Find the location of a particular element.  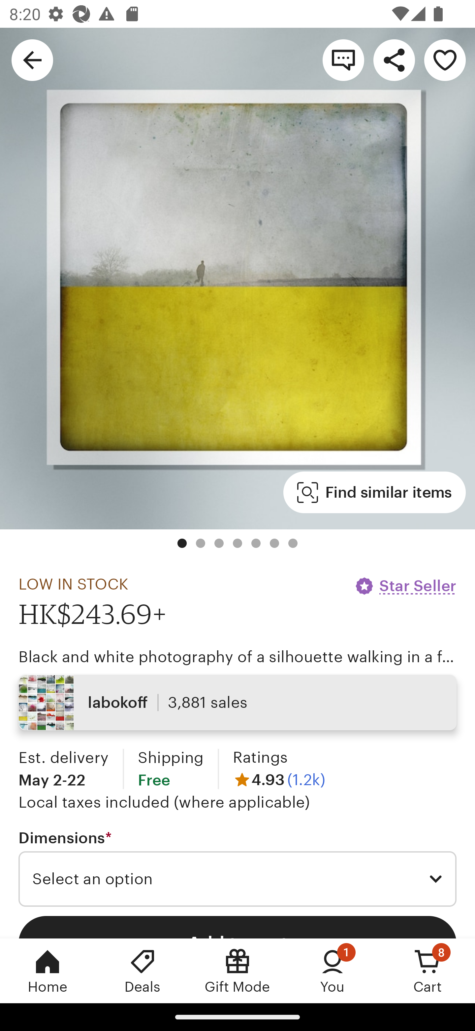

Share is located at coordinates (394, 59).